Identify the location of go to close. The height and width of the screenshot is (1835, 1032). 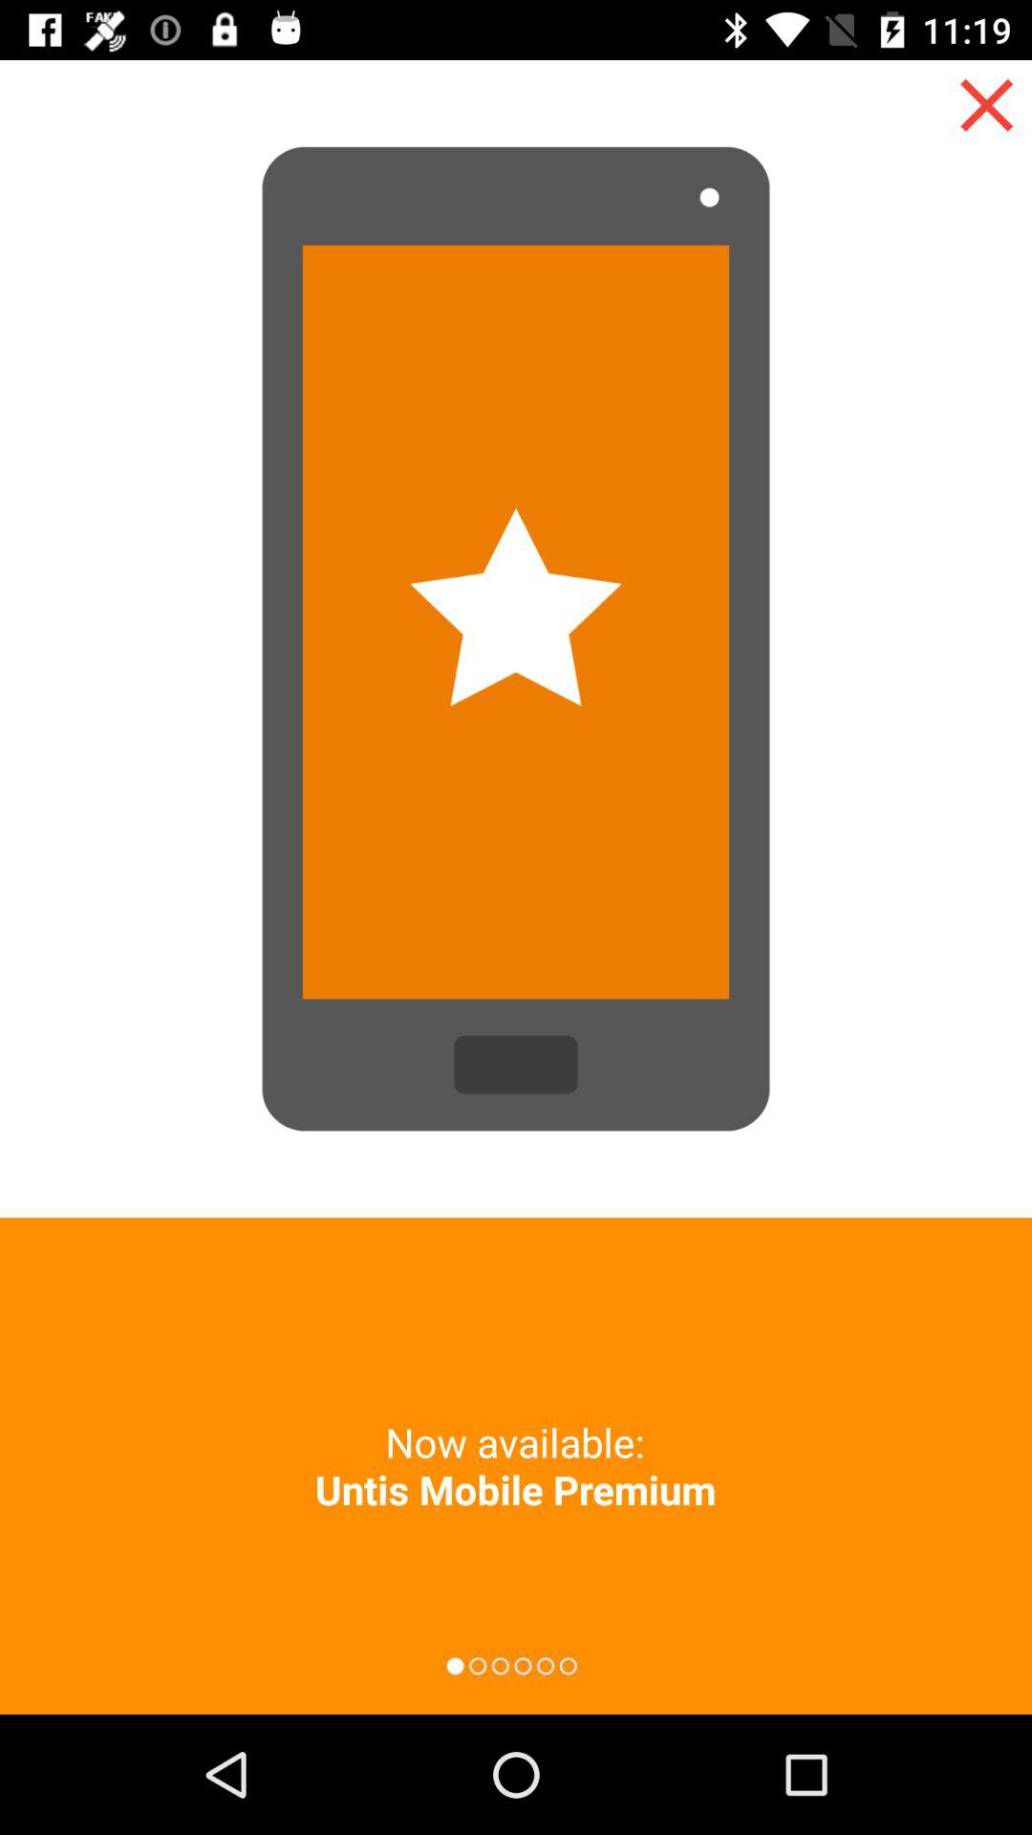
(986, 105).